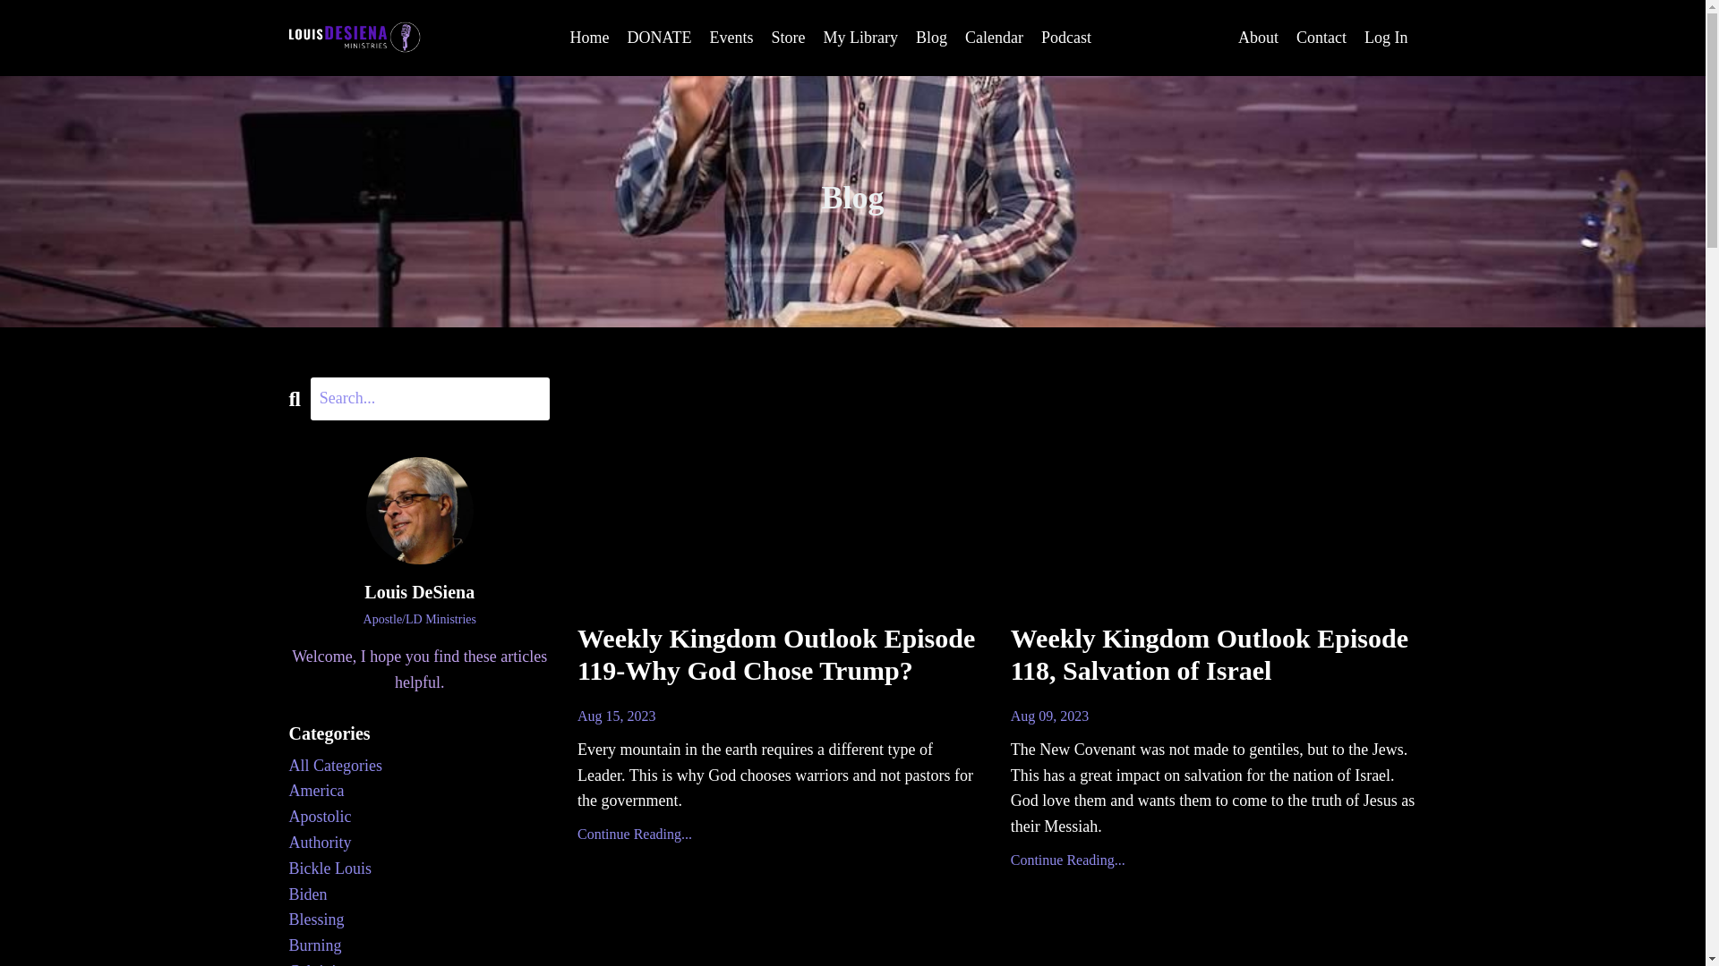 The image size is (1719, 966). What do you see at coordinates (1258, 38) in the screenshot?
I see `About` at bounding box center [1258, 38].